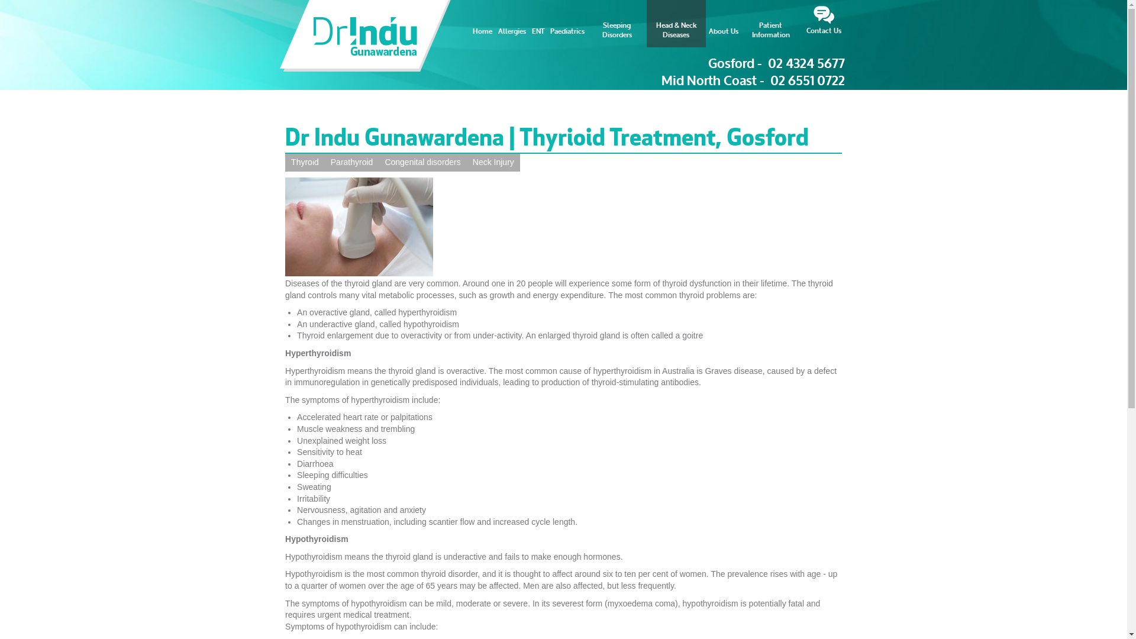 This screenshot has width=1136, height=639. What do you see at coordinates (723, 24) in the screenshot?
I see `About Us` at bounding box center [723, 24].